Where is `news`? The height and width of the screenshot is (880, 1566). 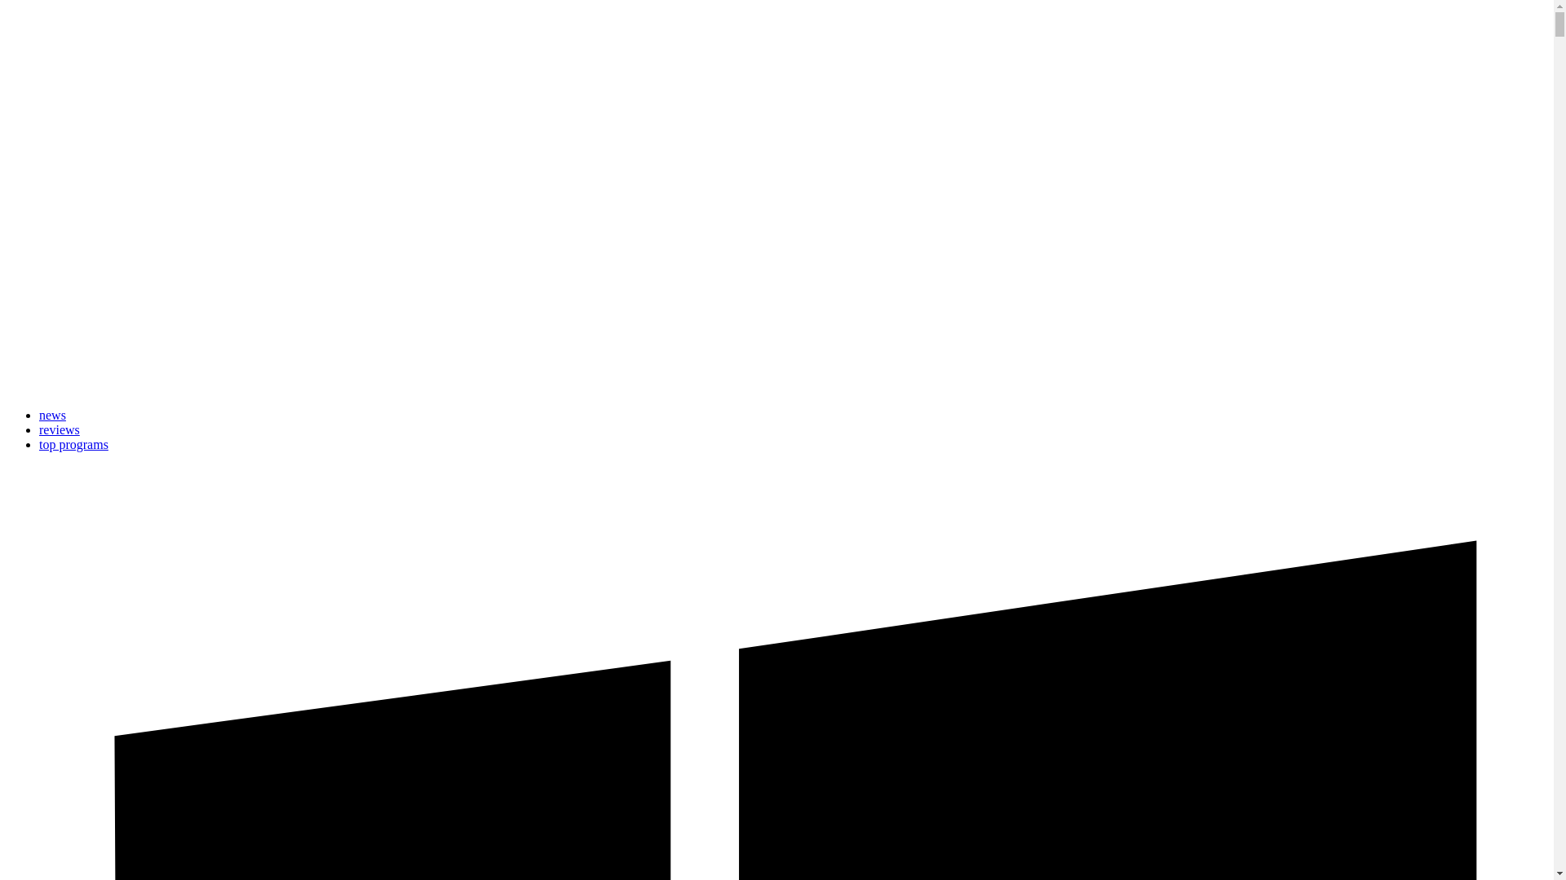
news is located at coordinates (52, 416).